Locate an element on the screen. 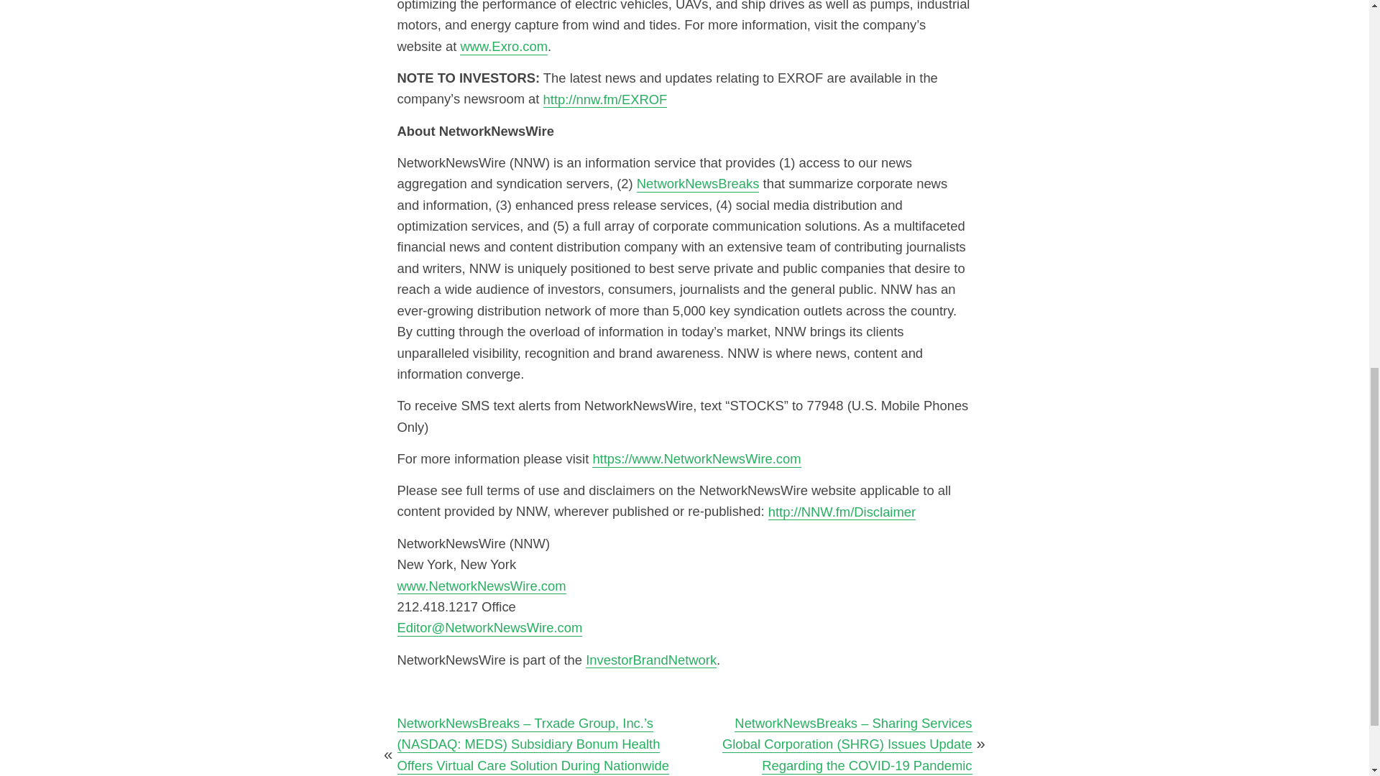 This screenshot has width=1380, height=776. www.Exro.com is located at coordinates (503, 46).